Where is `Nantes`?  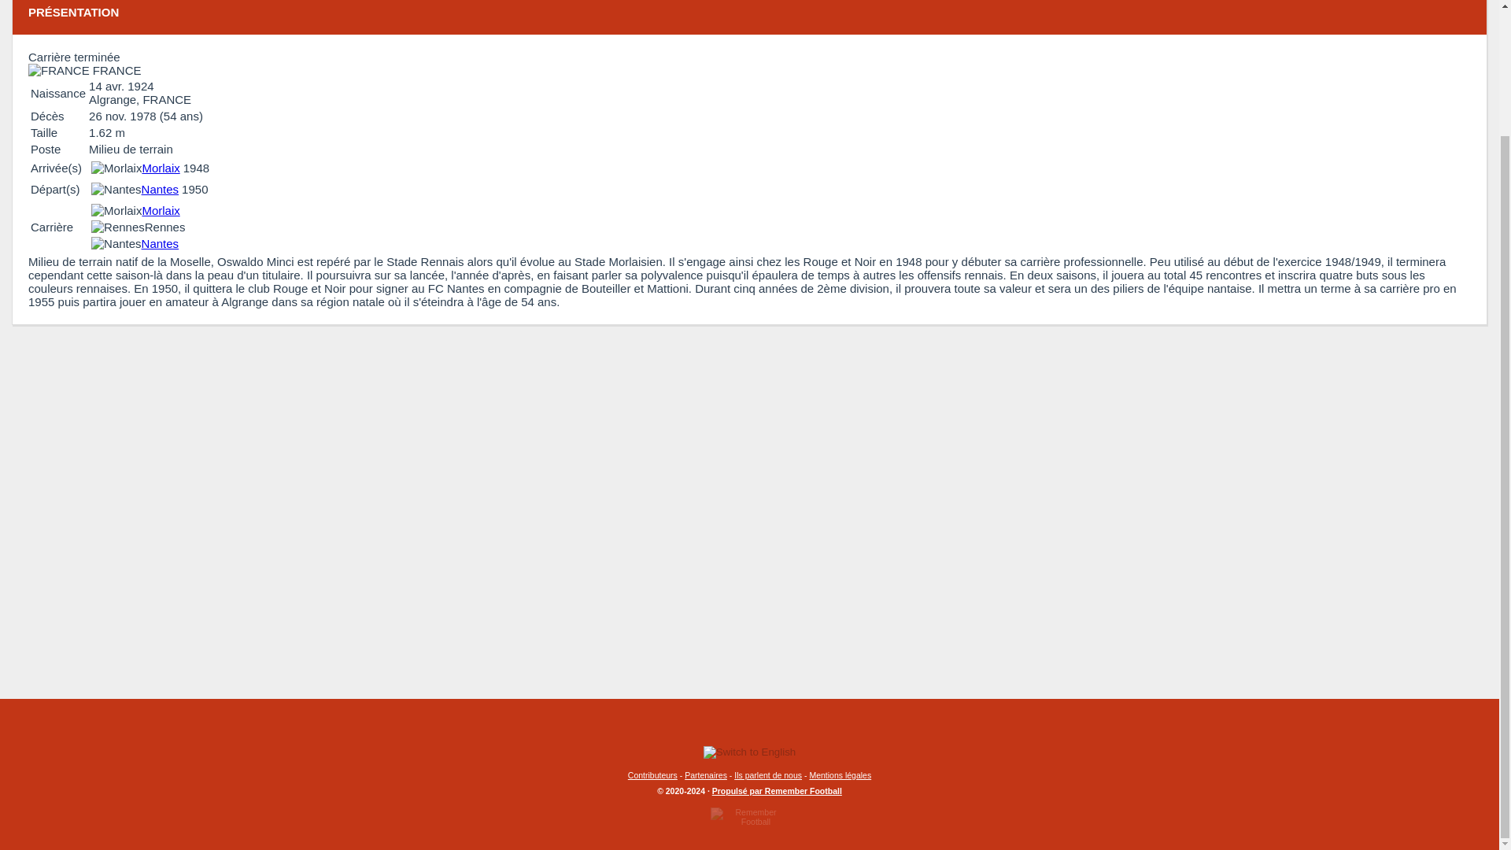 Nantes is located at coordinates (161, 243).